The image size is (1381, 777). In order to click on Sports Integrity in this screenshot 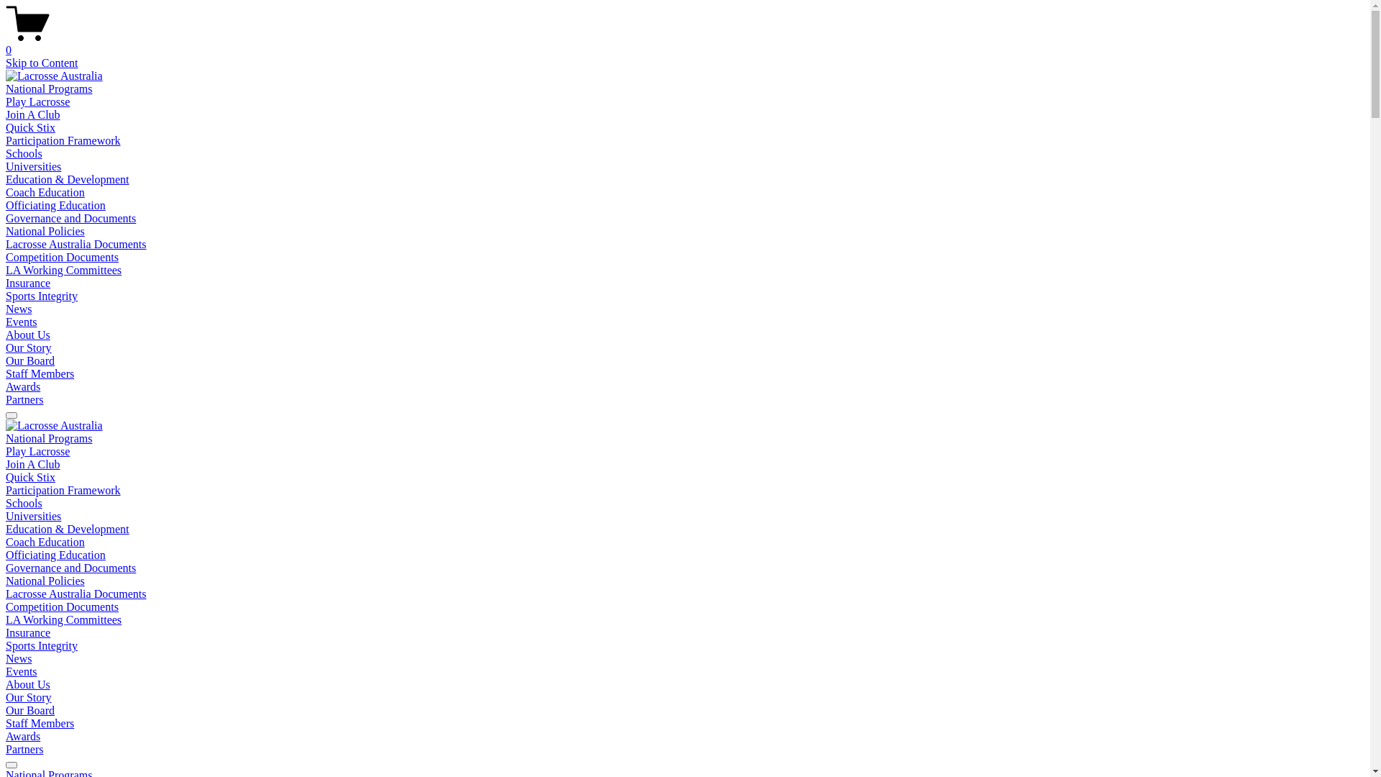, I will do `click(42, 646)`.